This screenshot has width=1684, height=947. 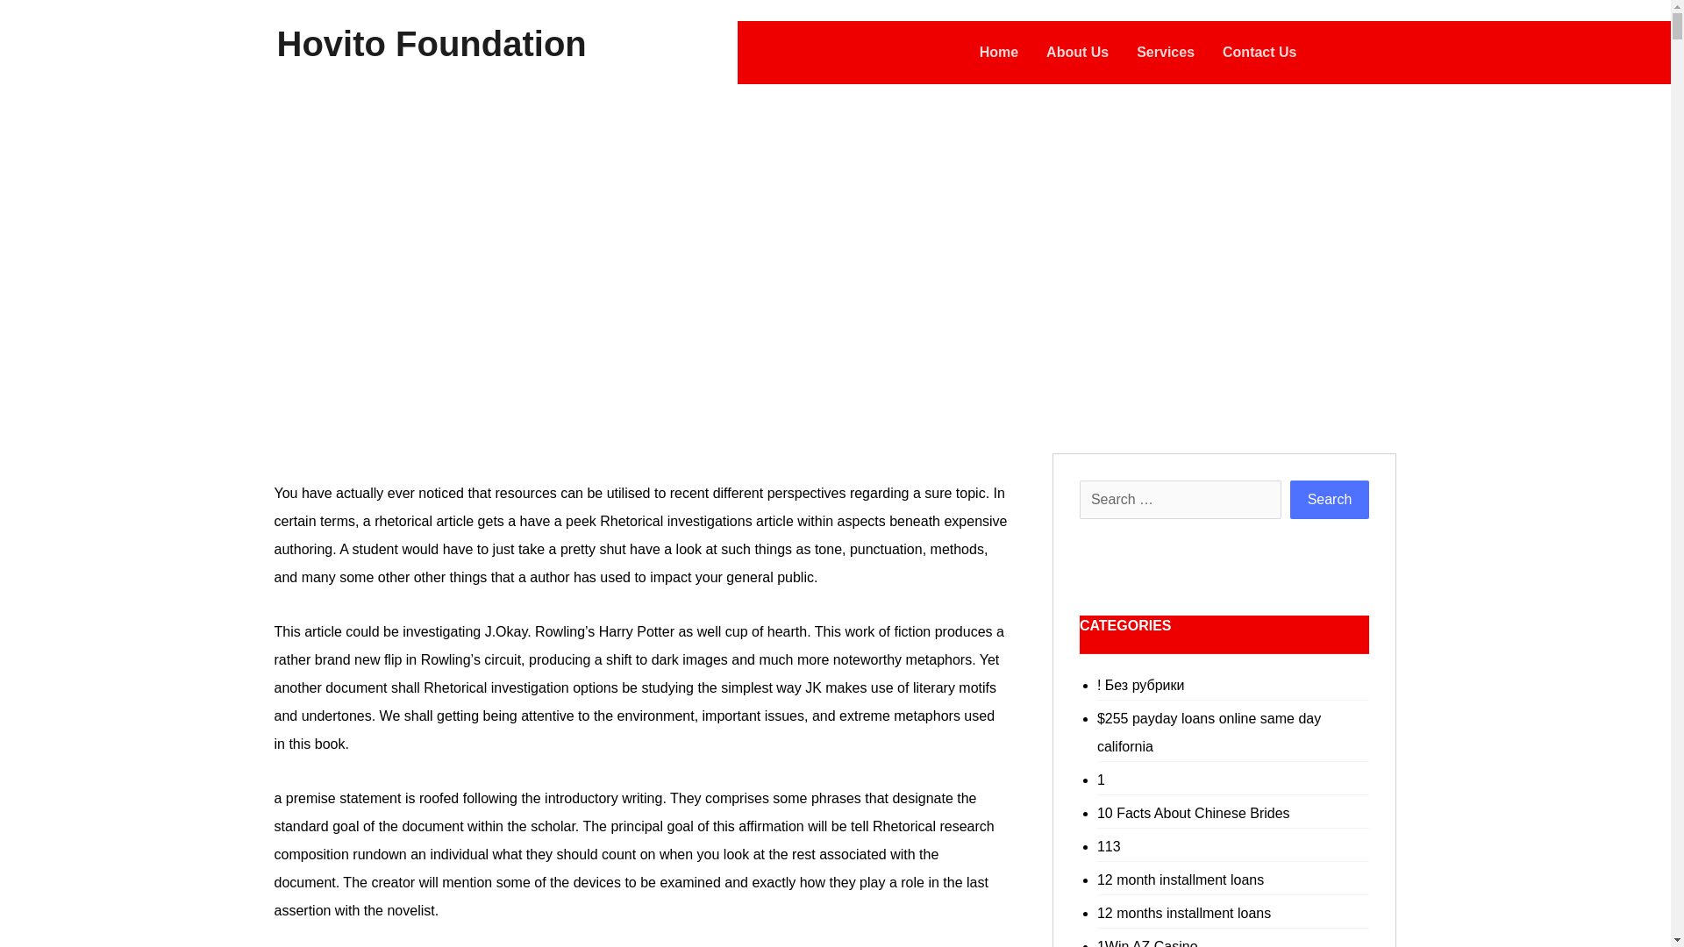 I want to click on Search, so click(x=1330, y=499).